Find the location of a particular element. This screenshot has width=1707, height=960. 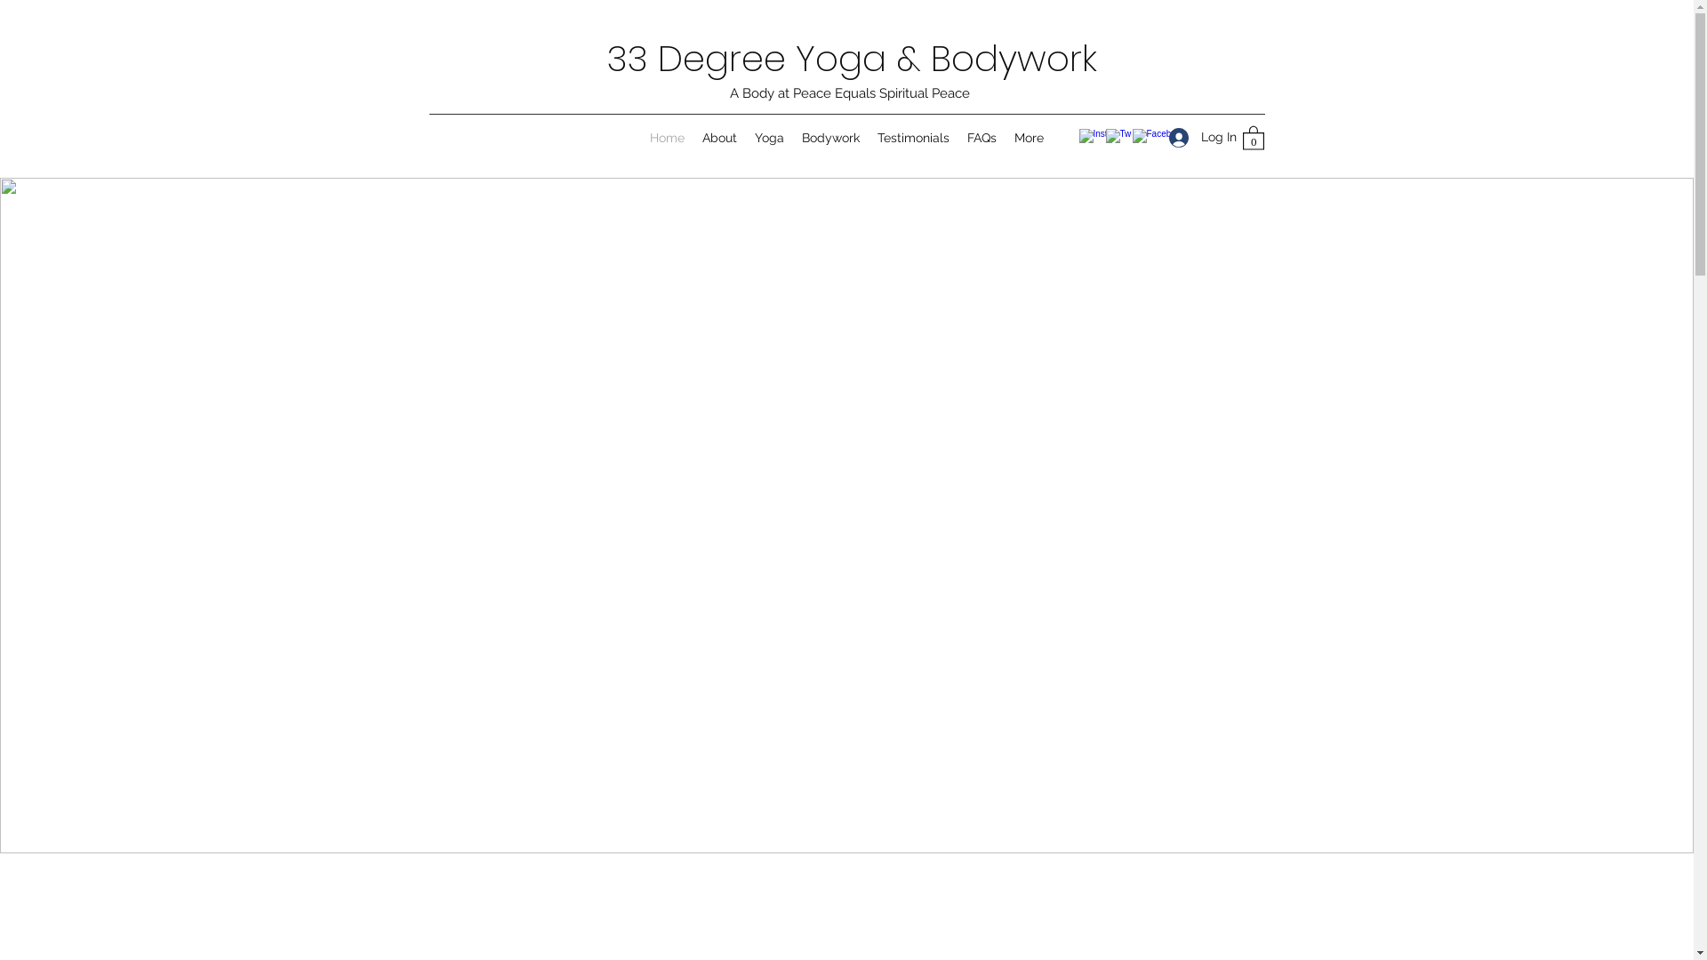

About is located at coordinates (720, 138).